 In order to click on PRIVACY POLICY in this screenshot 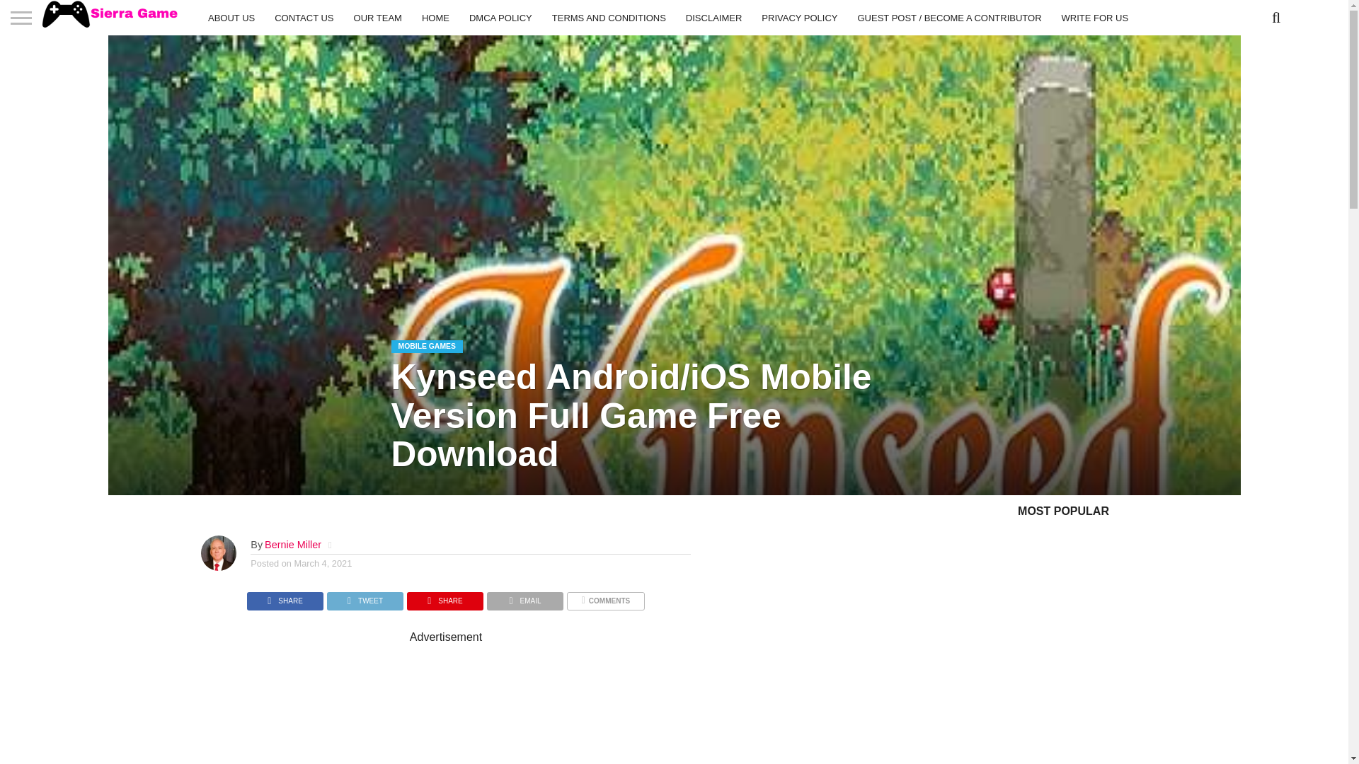, I will do `click(798, 17)`.